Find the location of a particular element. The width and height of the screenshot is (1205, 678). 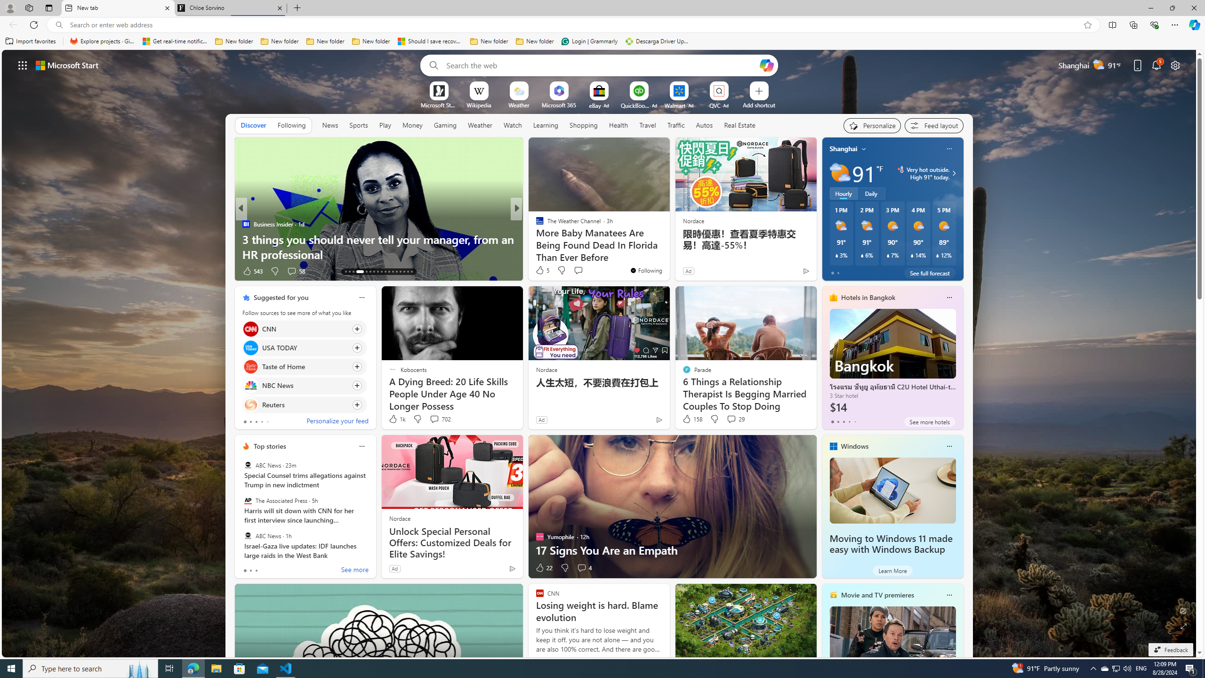

146 Like is located at coordinates (542, 271).